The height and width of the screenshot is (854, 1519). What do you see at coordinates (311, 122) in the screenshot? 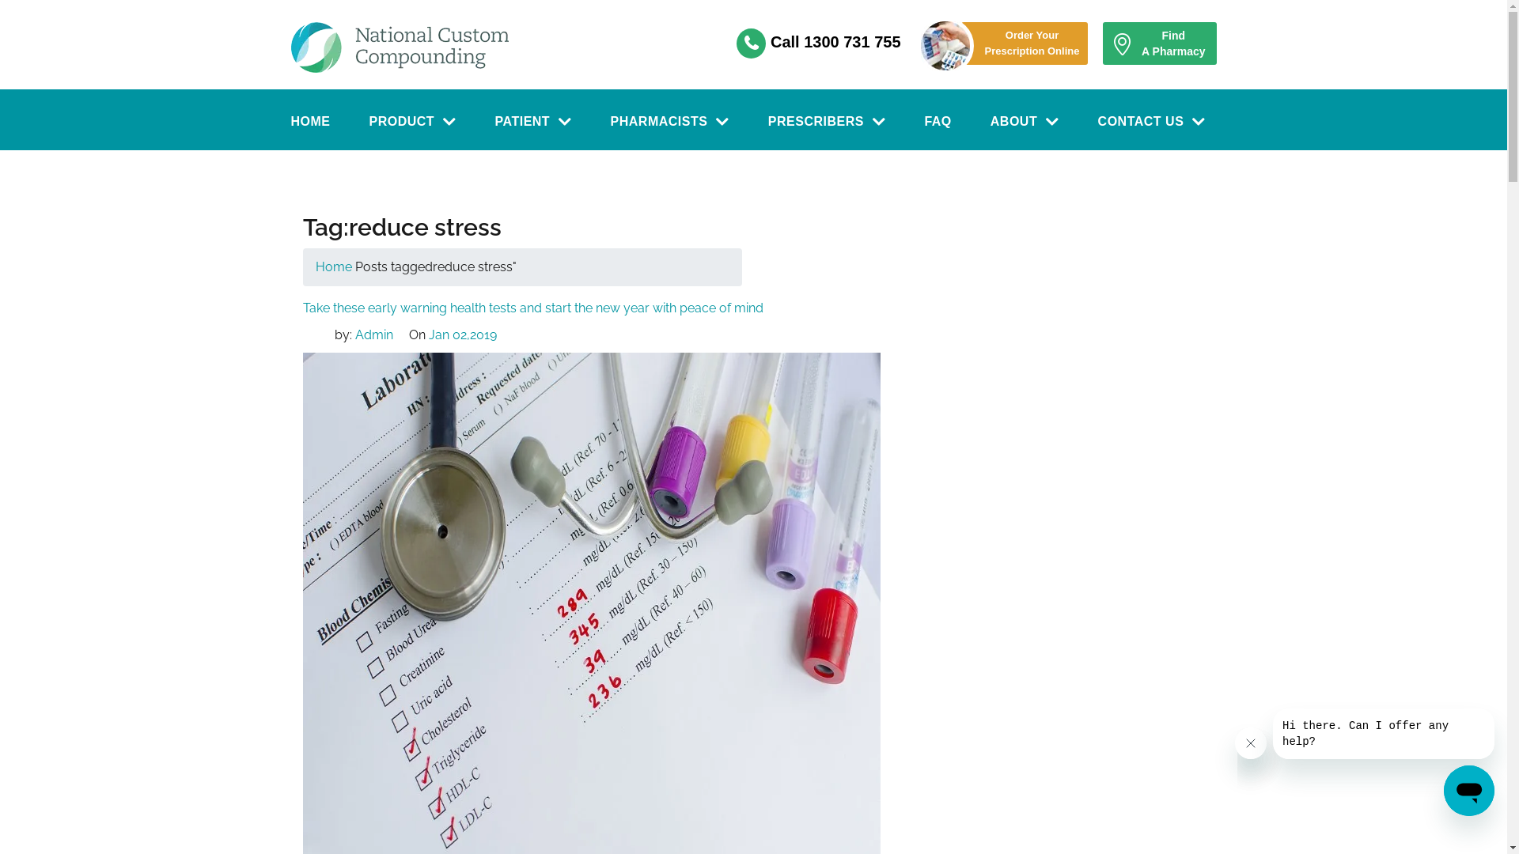
I see `HOME` at bounding box center [311, 122].